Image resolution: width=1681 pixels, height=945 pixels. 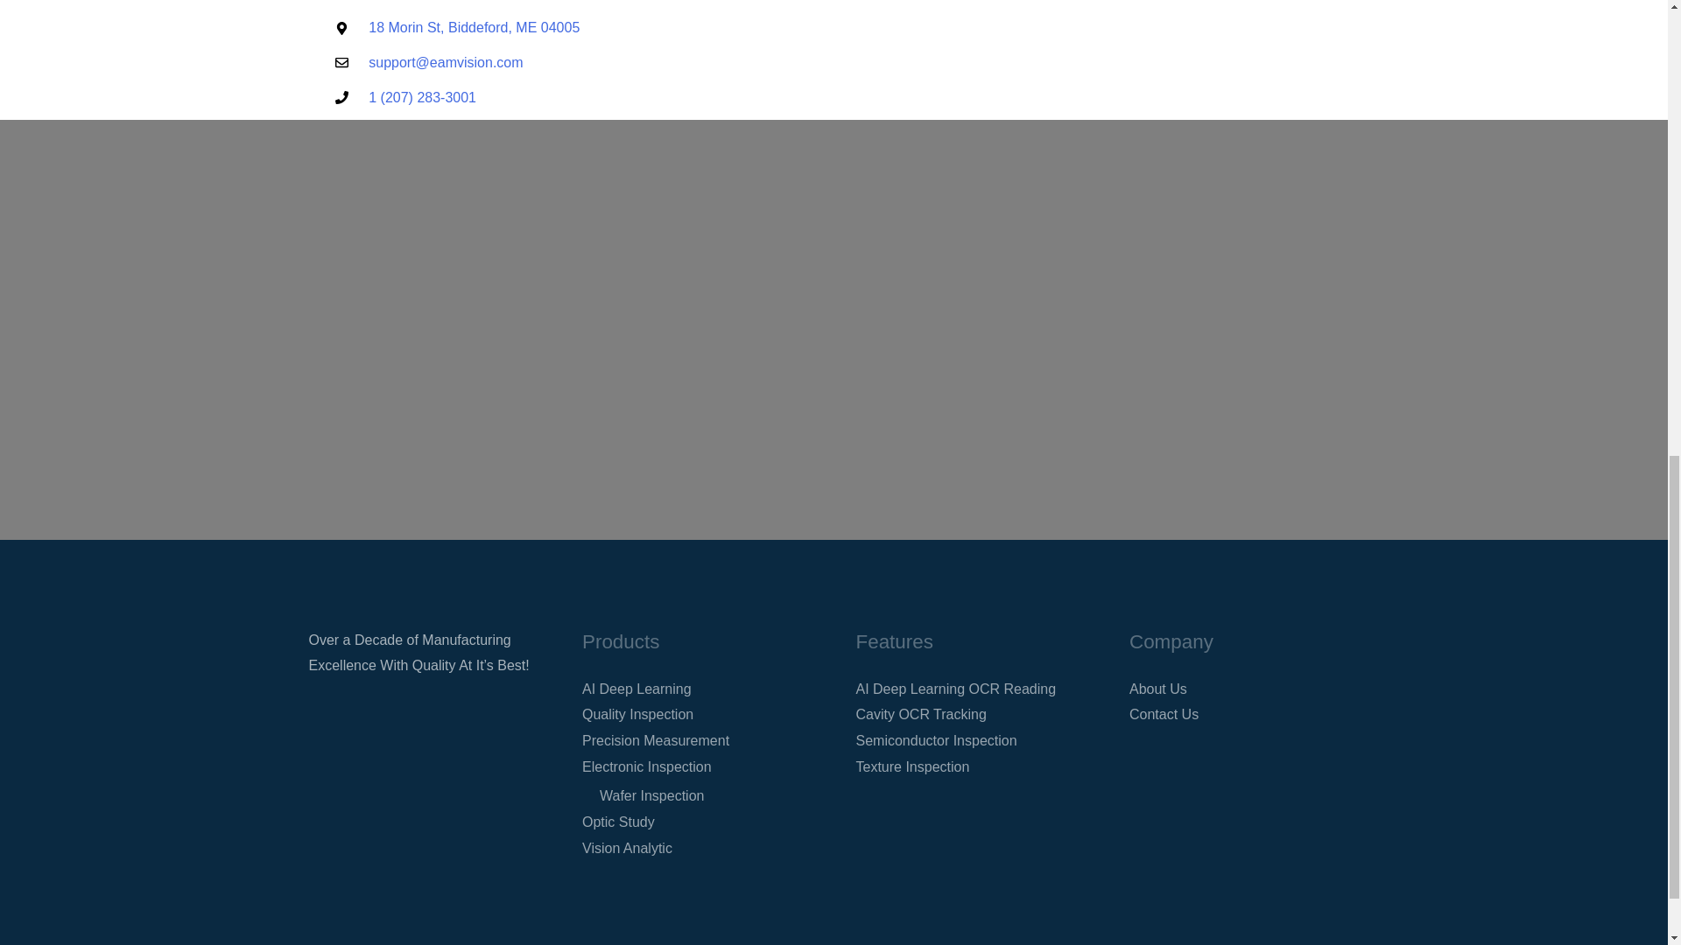 I want to click on AI Deep Learning, so click(x=636, y=688).